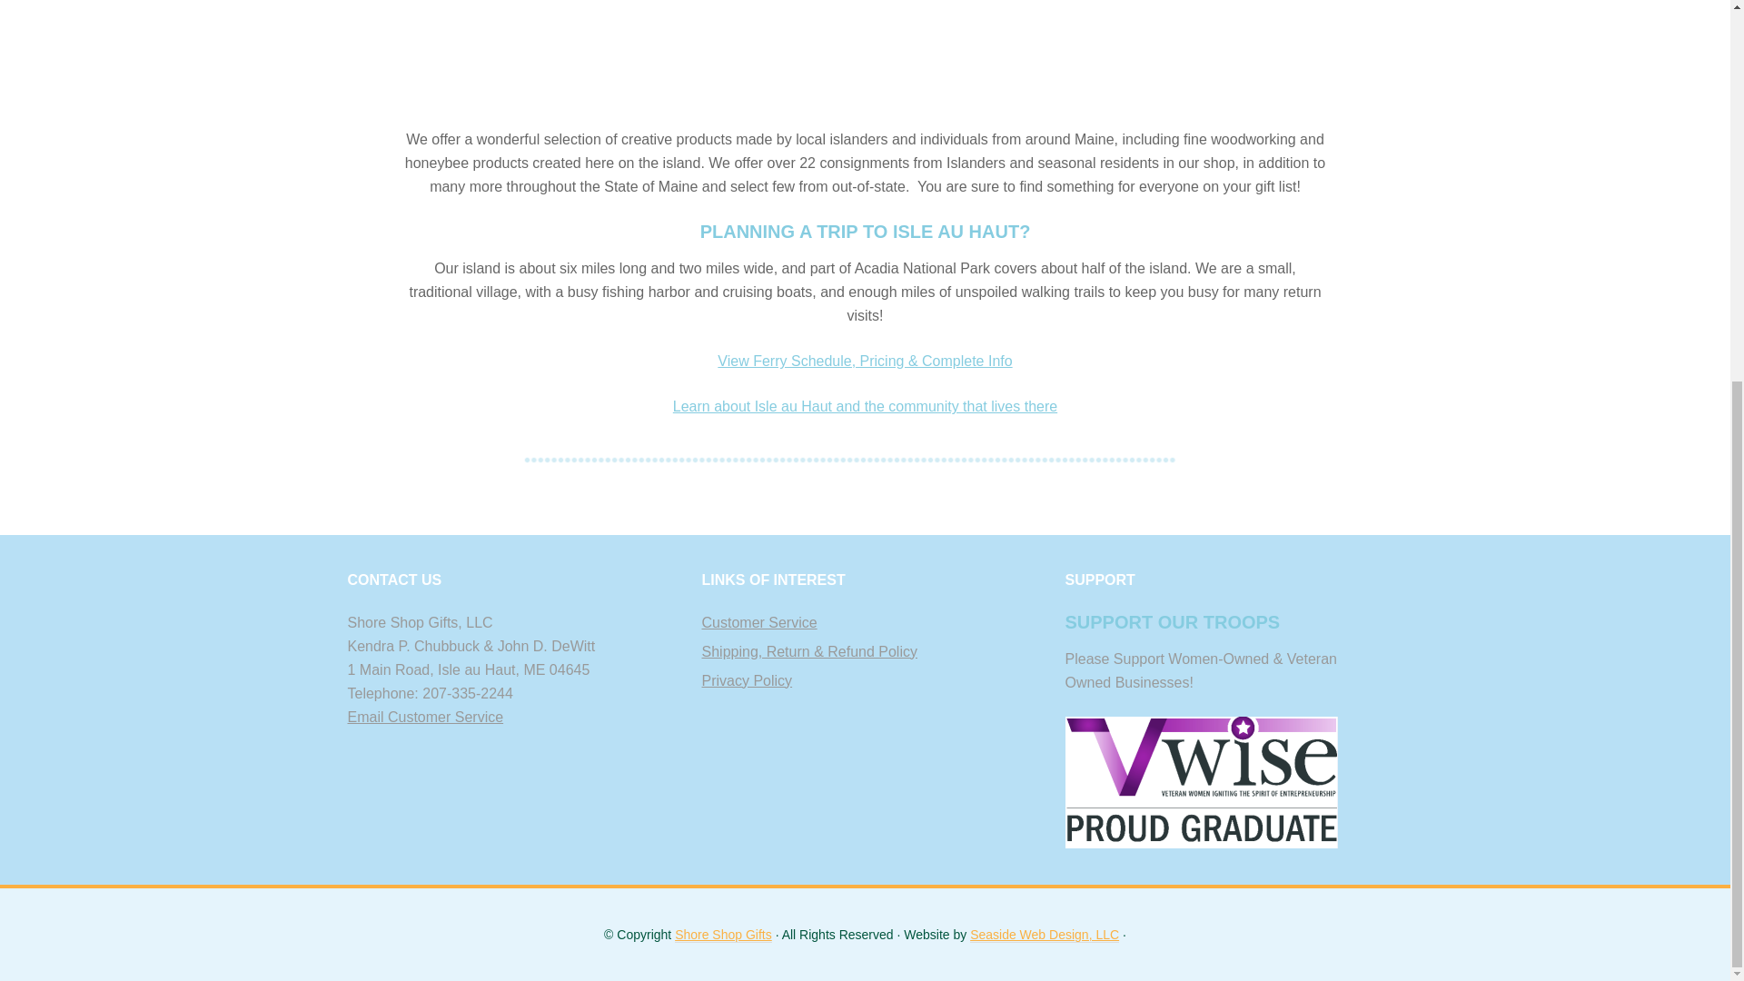 The width and height of the screenshot is (1744, 981). What do you see at coordinates (746, 680) in the screenshot?
I see `Privacy Policy` at bounding box center [746, 680].